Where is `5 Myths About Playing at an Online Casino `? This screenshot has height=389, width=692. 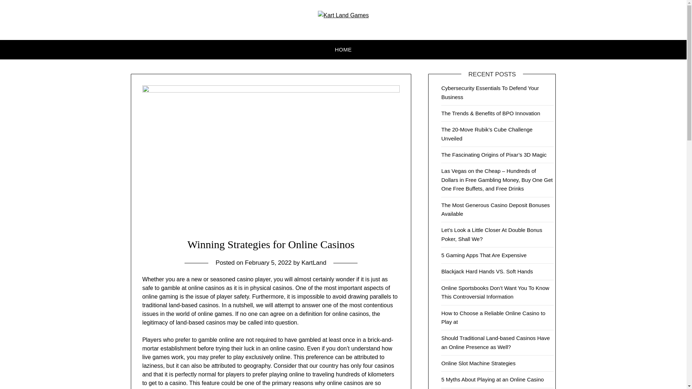
5 Myths About Playing at an Online Casino  is located at coordinates (493, 379).